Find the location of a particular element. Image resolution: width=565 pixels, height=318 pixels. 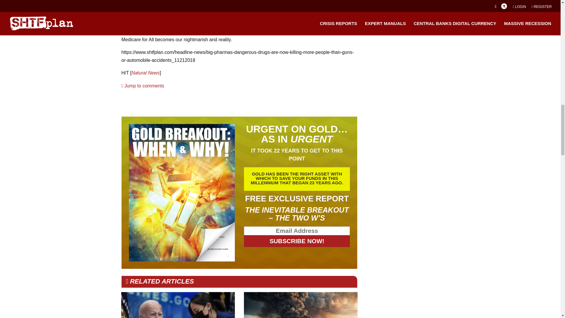

Americans are doped up now, is located at coordinates (294, 32).